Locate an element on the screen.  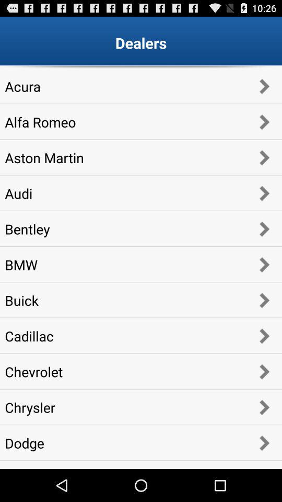
click on the button which is next to the chrysler is located at coordinates (264, 407).